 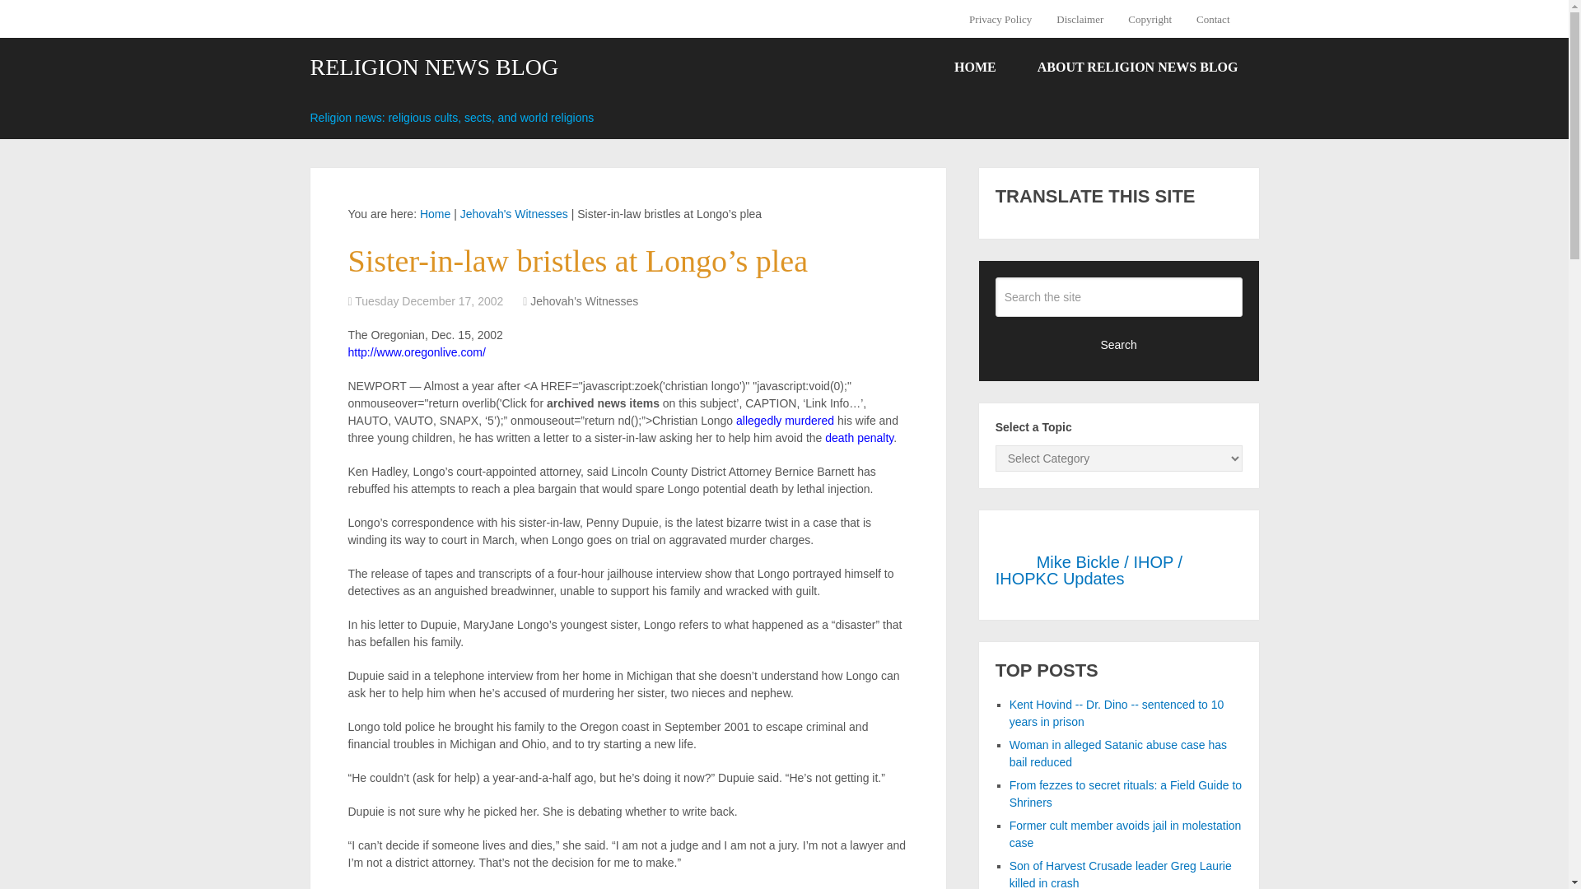 I want to click on HOME, so click(x=975, y=67).